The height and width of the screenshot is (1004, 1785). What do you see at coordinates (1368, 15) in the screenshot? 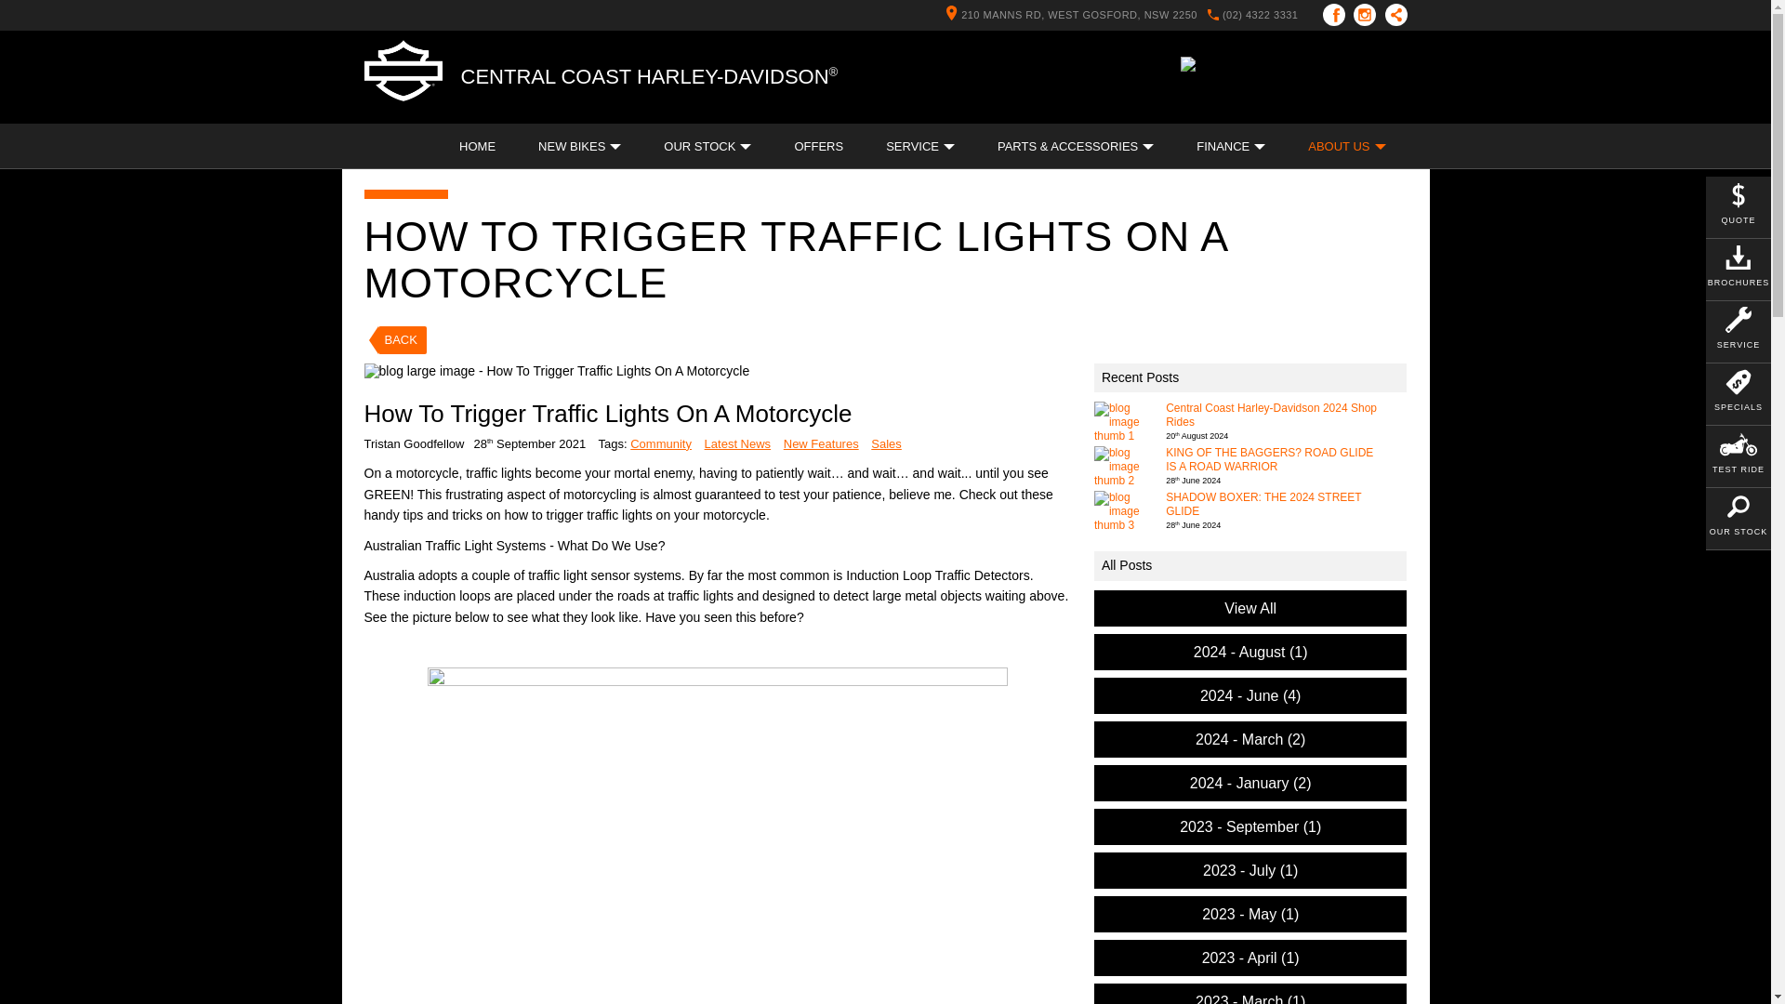
I see `Follow us on Instagram` at bounding box center [1368, 15].